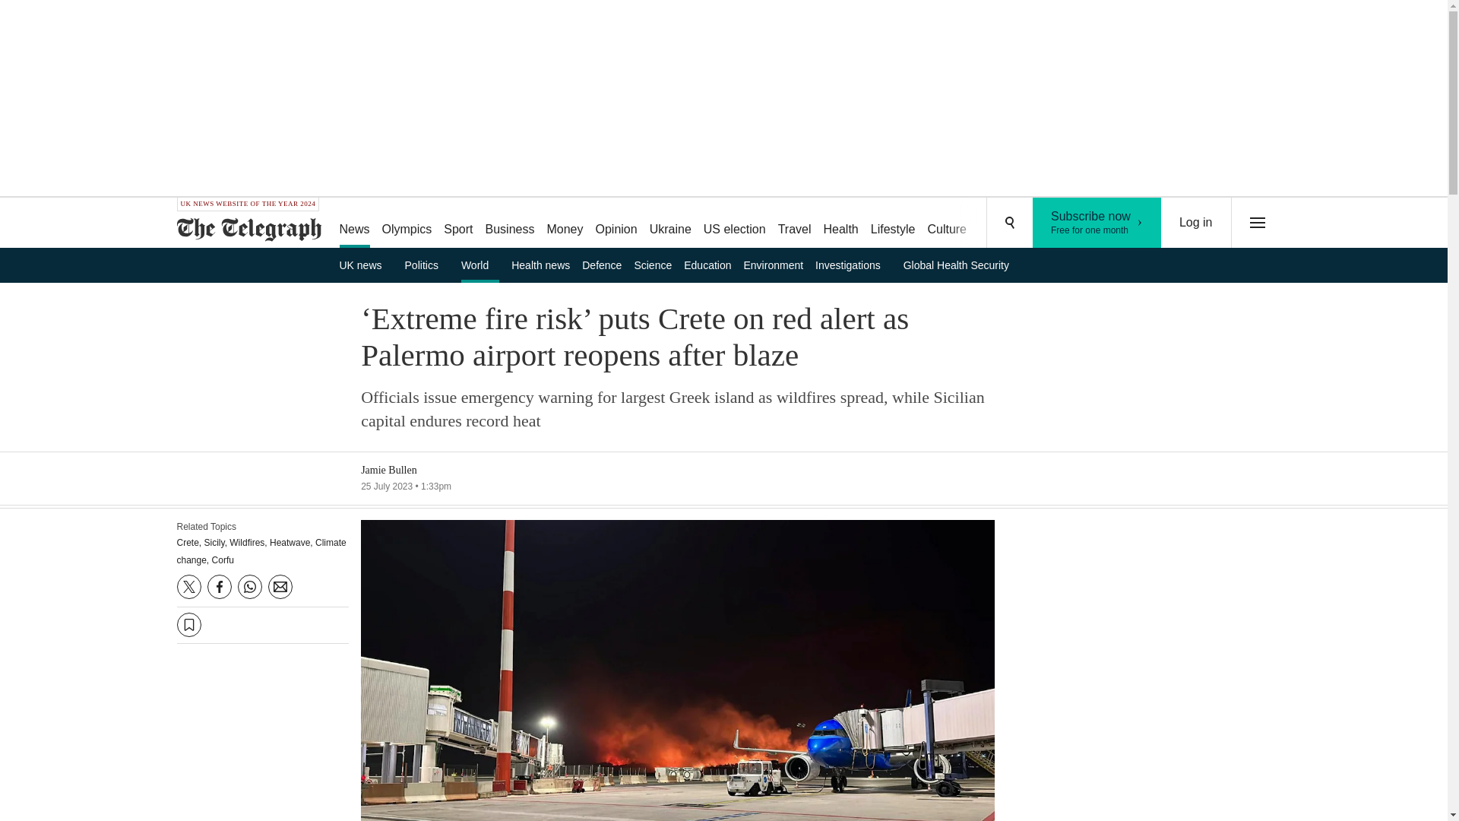 The width and height of the screenshot is (1459, 821). Describe the element at coordinates (670, 223) in the screenshot. I see `Ukraine` at that location.